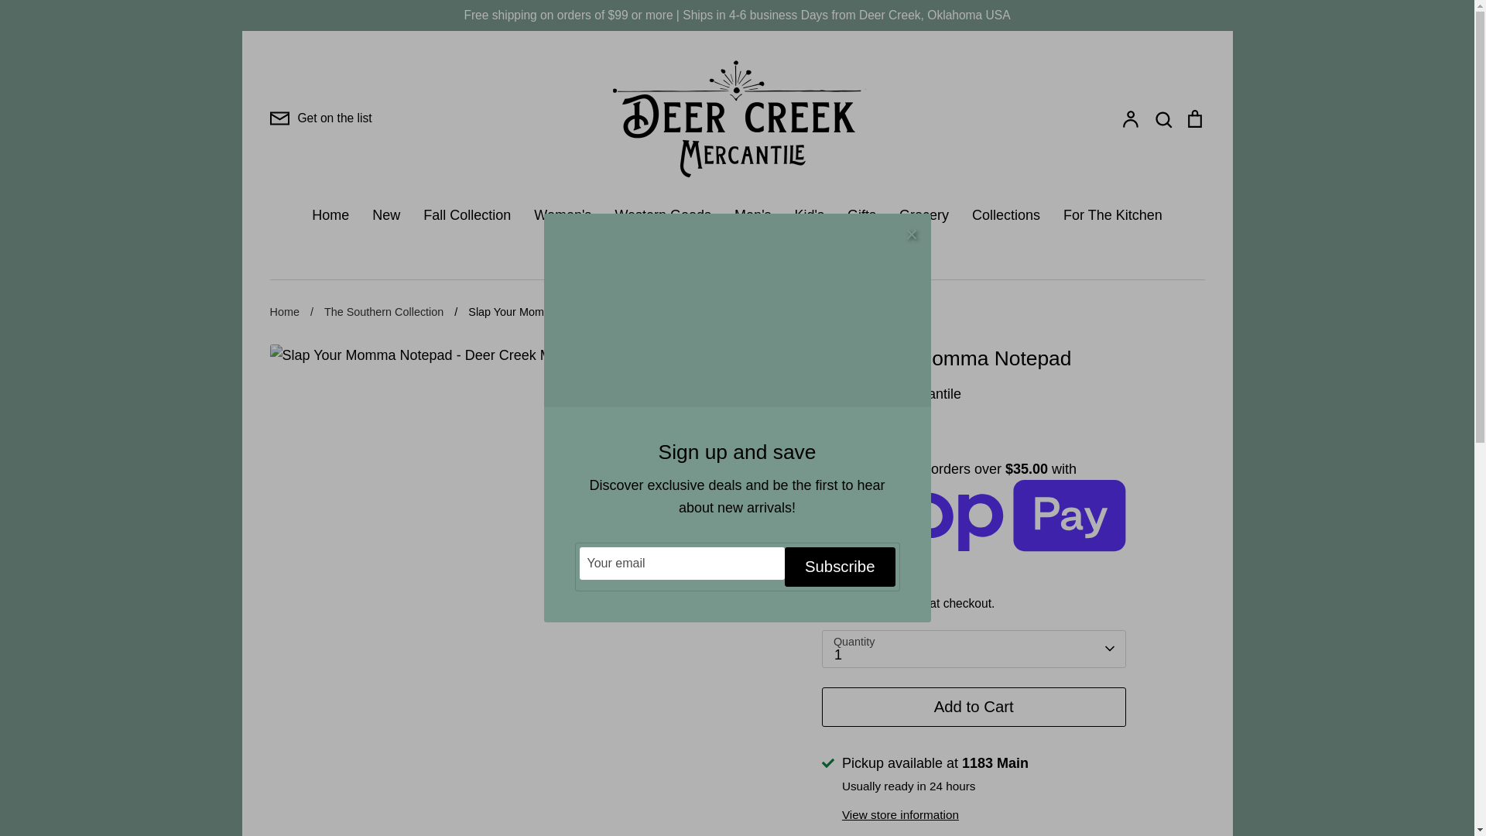  What do you see at coordinates (467, 215) in the screenshot?
I see `Fall Collection` at bounding box center [467, 215].